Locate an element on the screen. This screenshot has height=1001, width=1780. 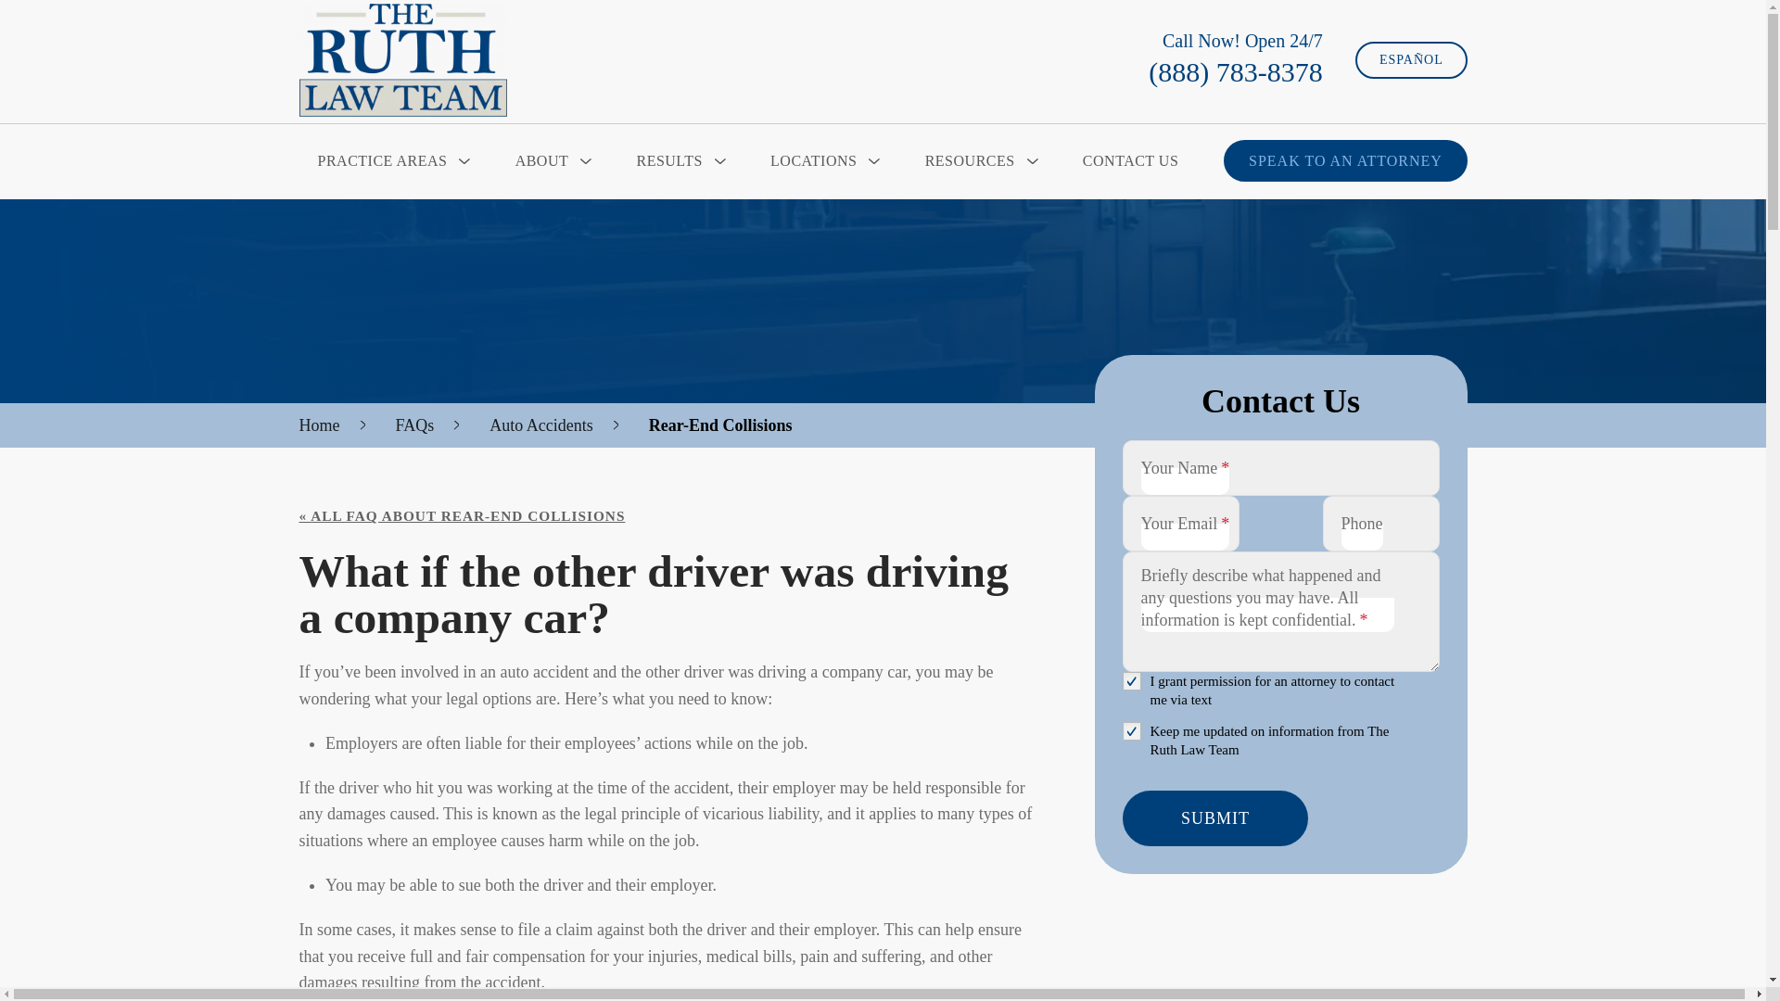
PRACTICE AREAS is located at coordinates (391, 160).